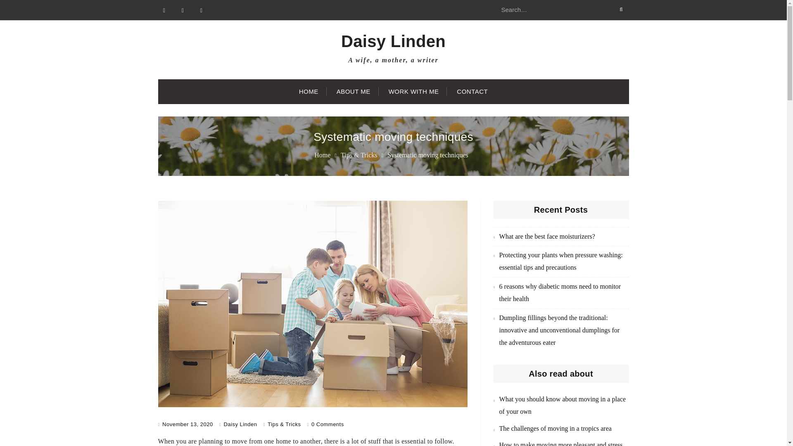 This screenshot has width=793, height=446. Describe the element at coordinates (164, 10) in the screenshot. I see `Facebook` at that location.